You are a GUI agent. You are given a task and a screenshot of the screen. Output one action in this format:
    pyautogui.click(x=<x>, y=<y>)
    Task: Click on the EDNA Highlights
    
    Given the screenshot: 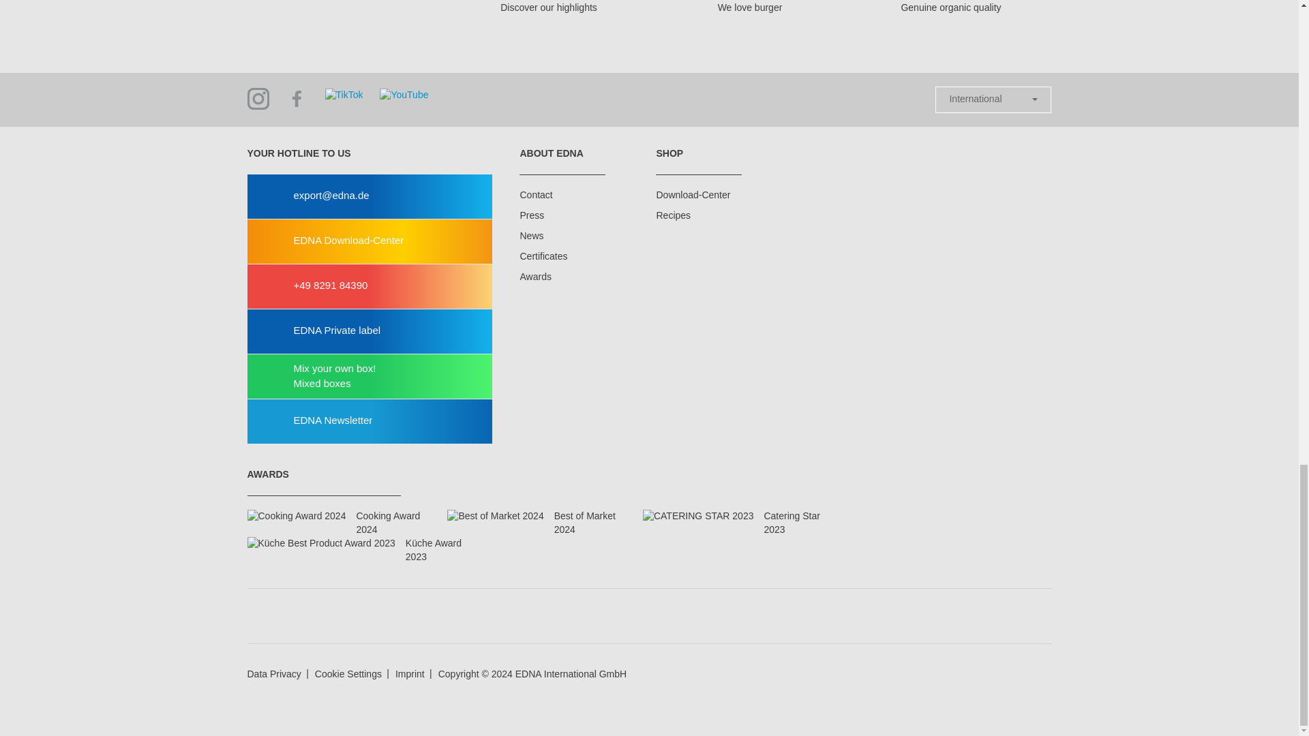 What is the action you would take?
    pyautogui.click(x=549, y=20)
    